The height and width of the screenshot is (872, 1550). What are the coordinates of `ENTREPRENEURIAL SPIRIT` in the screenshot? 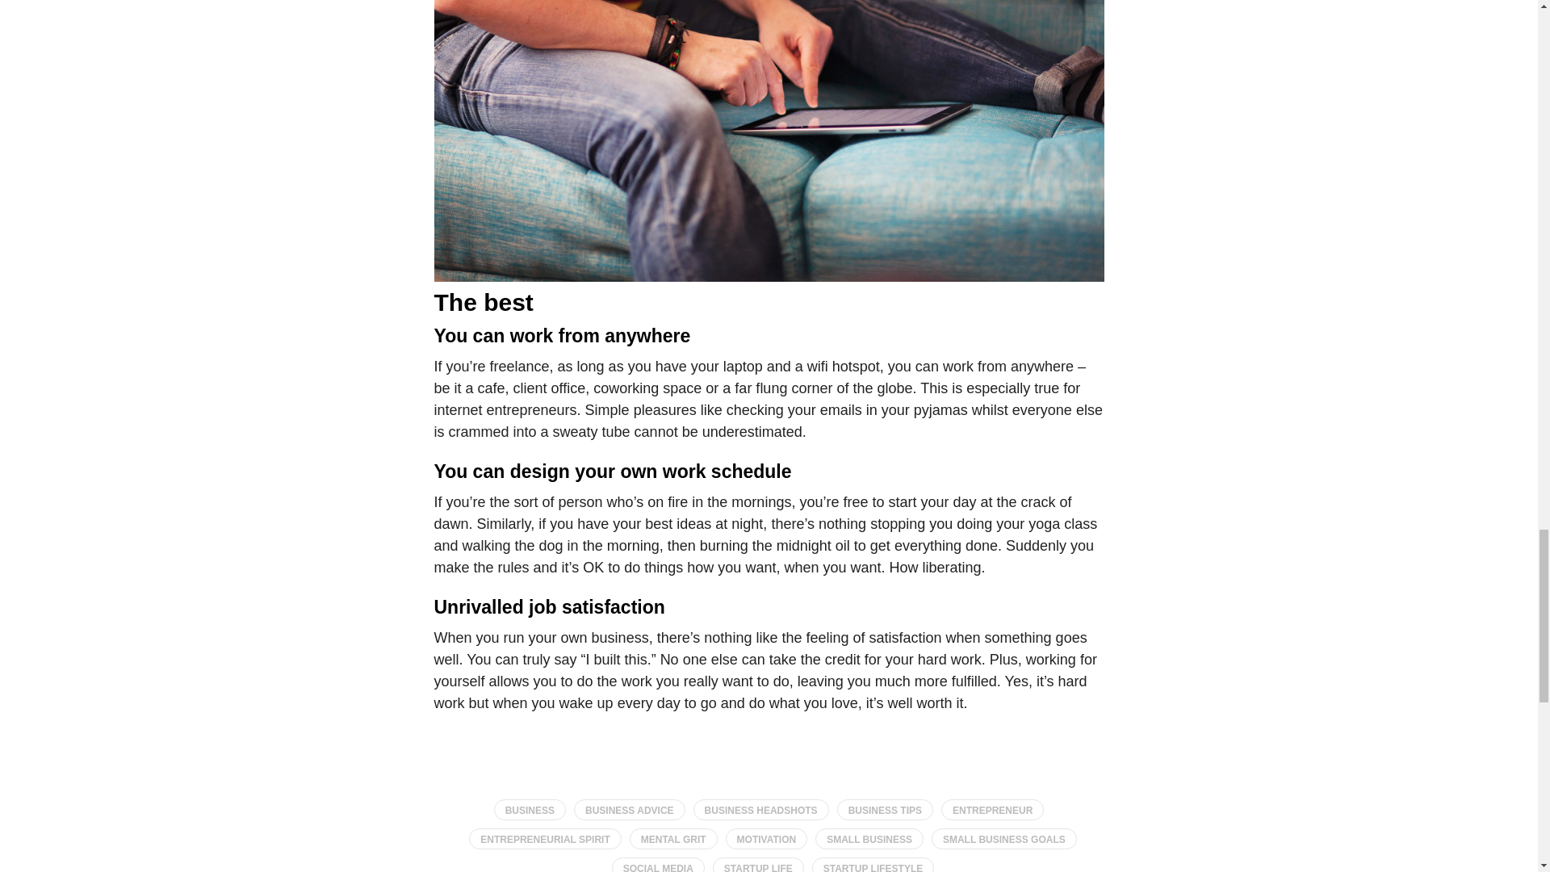 It's located at (545, 838).